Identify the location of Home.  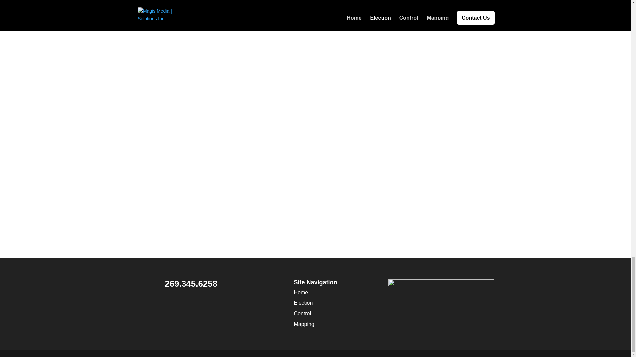
(301, 292).